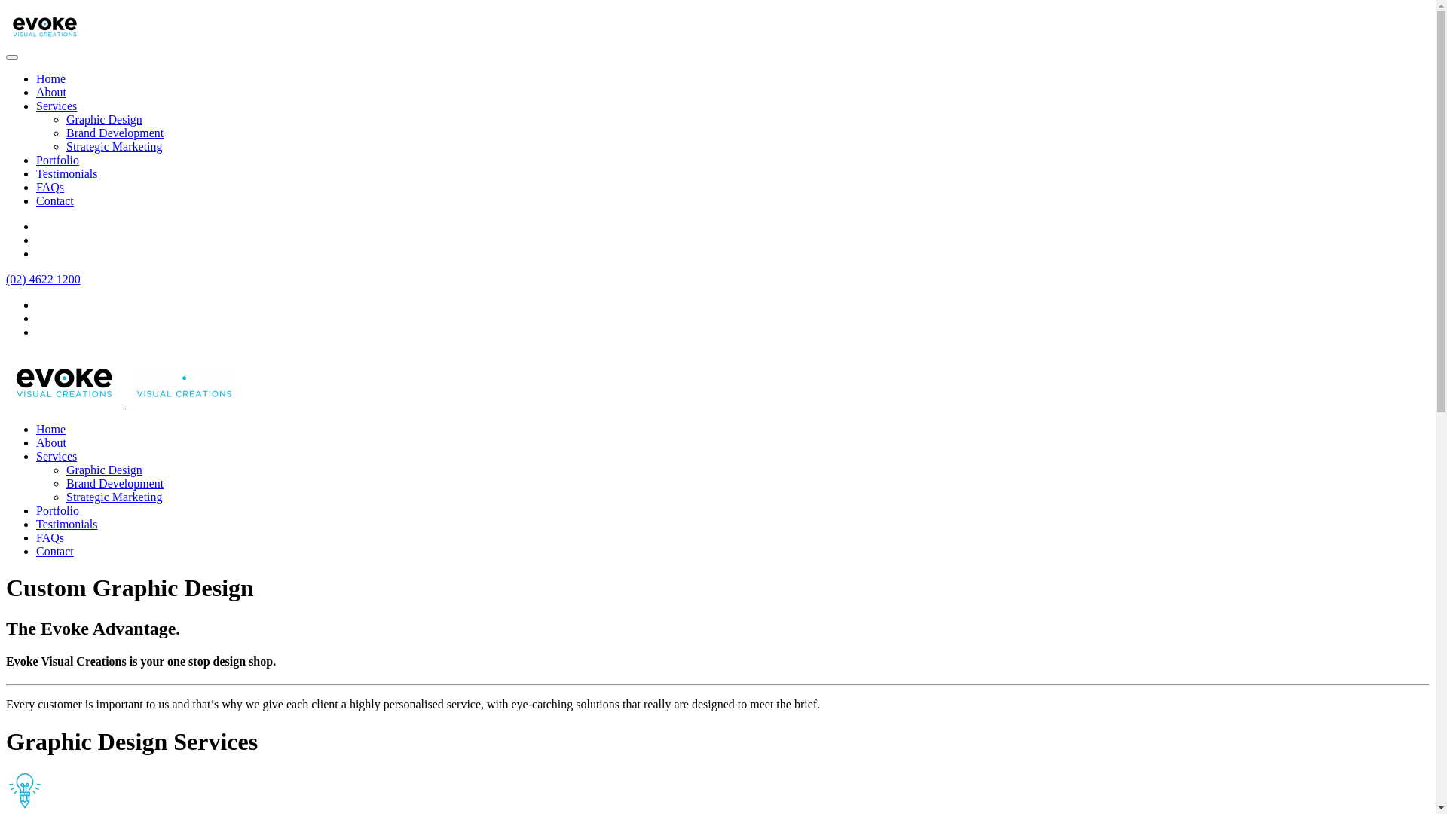  Describe the element at coordinates (51, 78) in the screenshot. I see `Home` at that location.